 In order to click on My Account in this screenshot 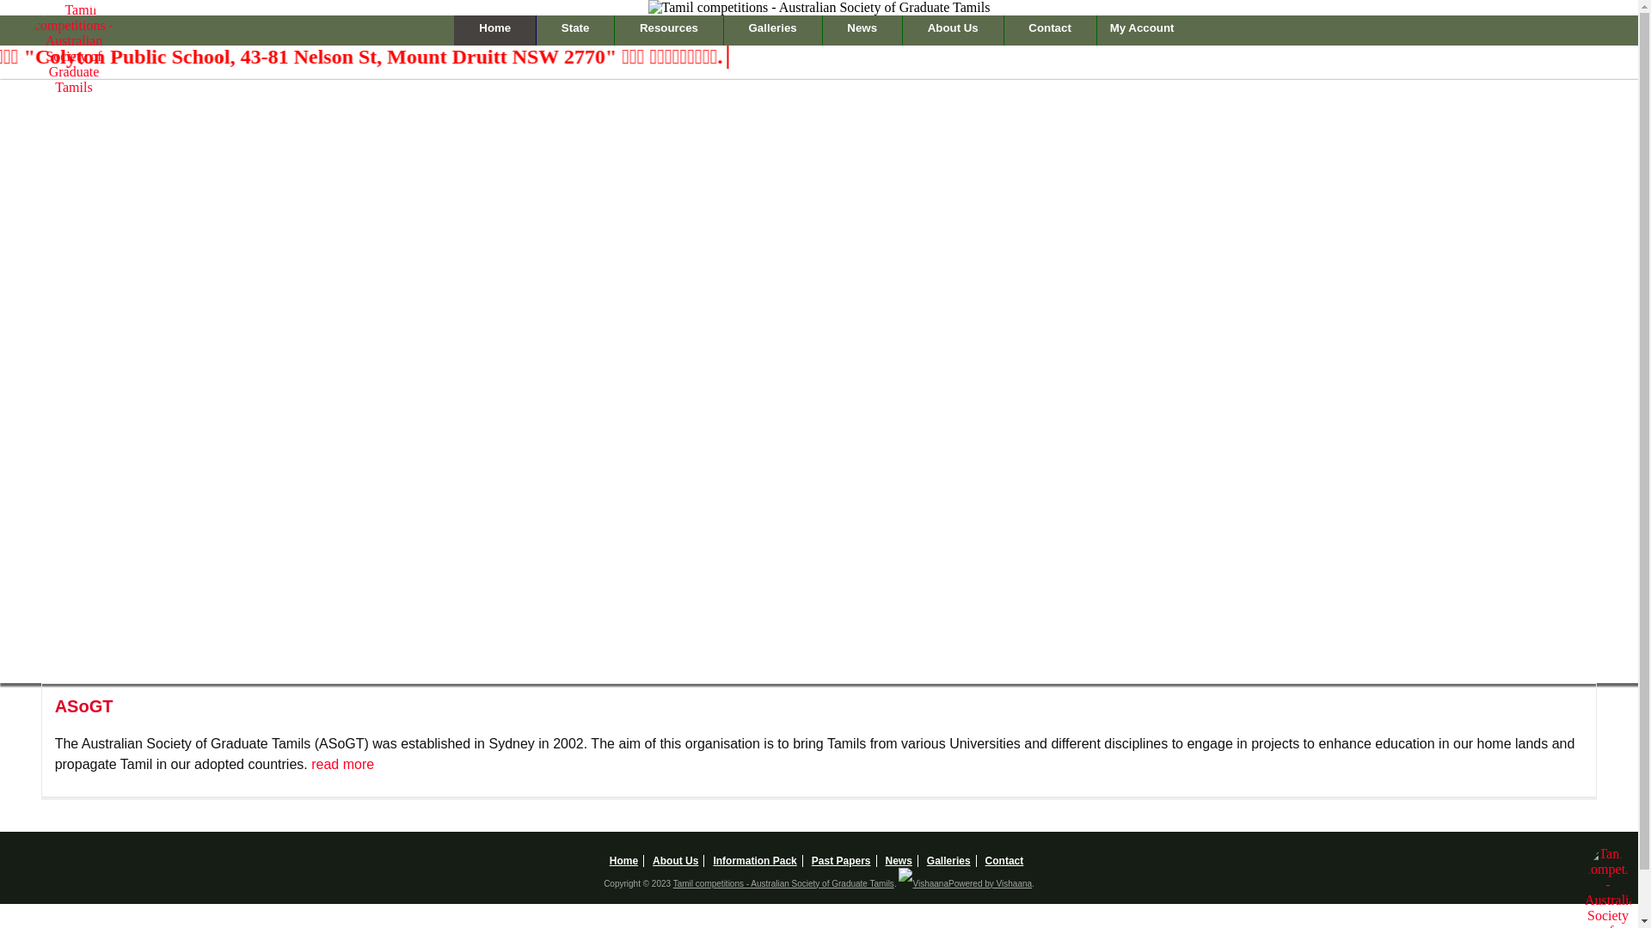, I will do `click(1142, 31)`.